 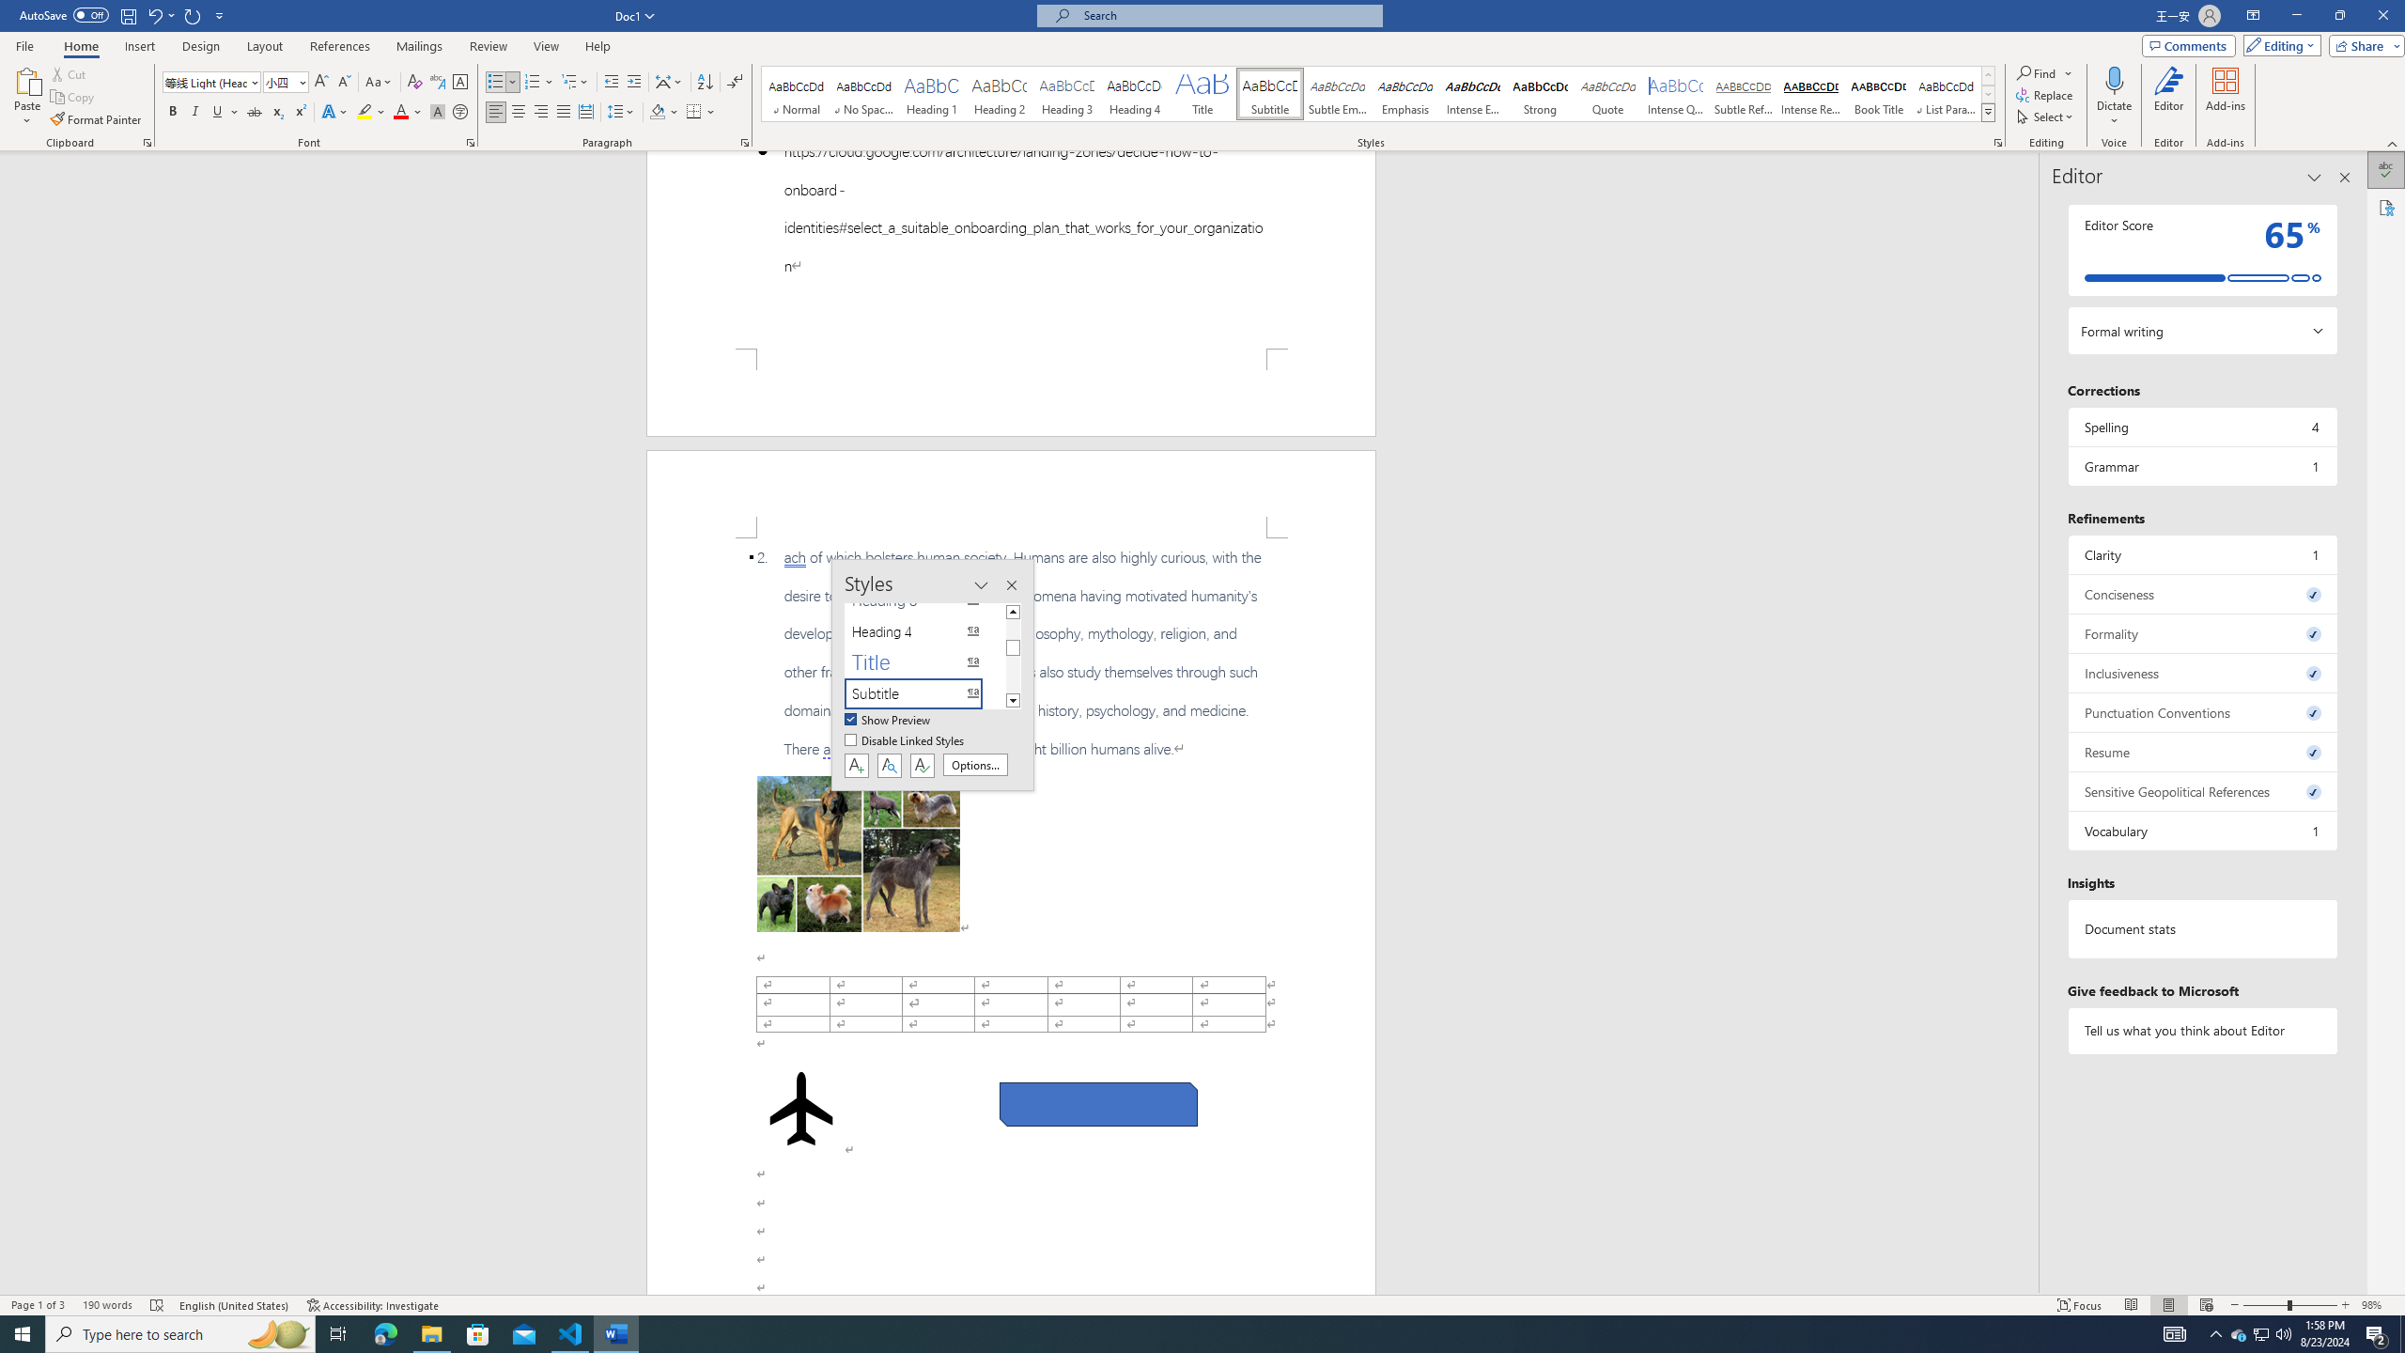 I want to click on Options..., so click(x=975, y=765).